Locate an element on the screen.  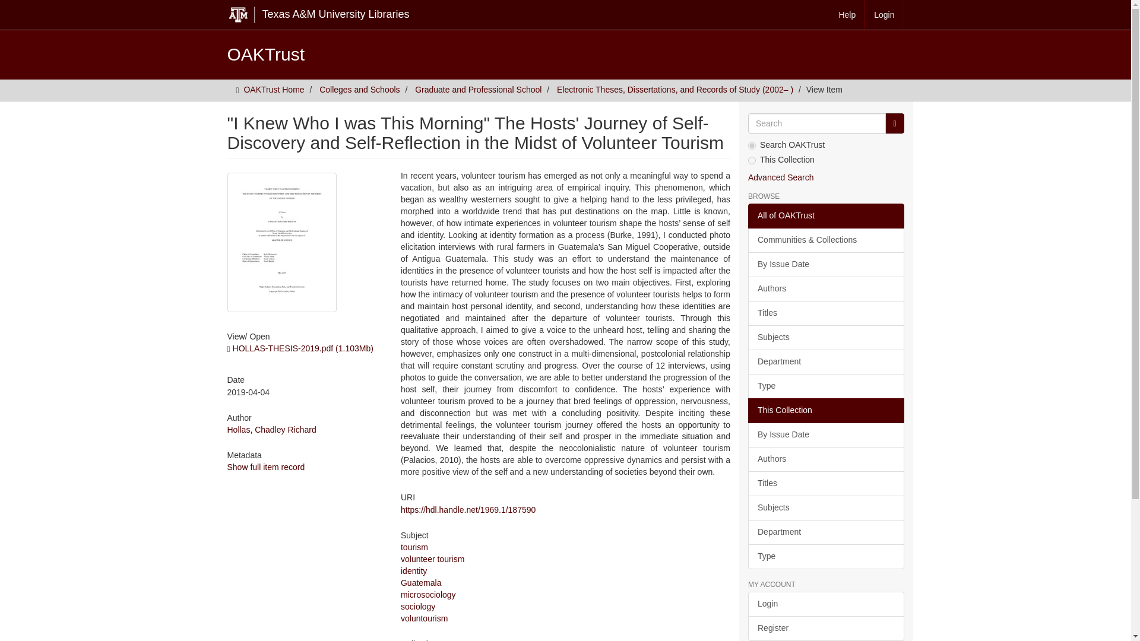
sociology is located at coordinates (418, 607).